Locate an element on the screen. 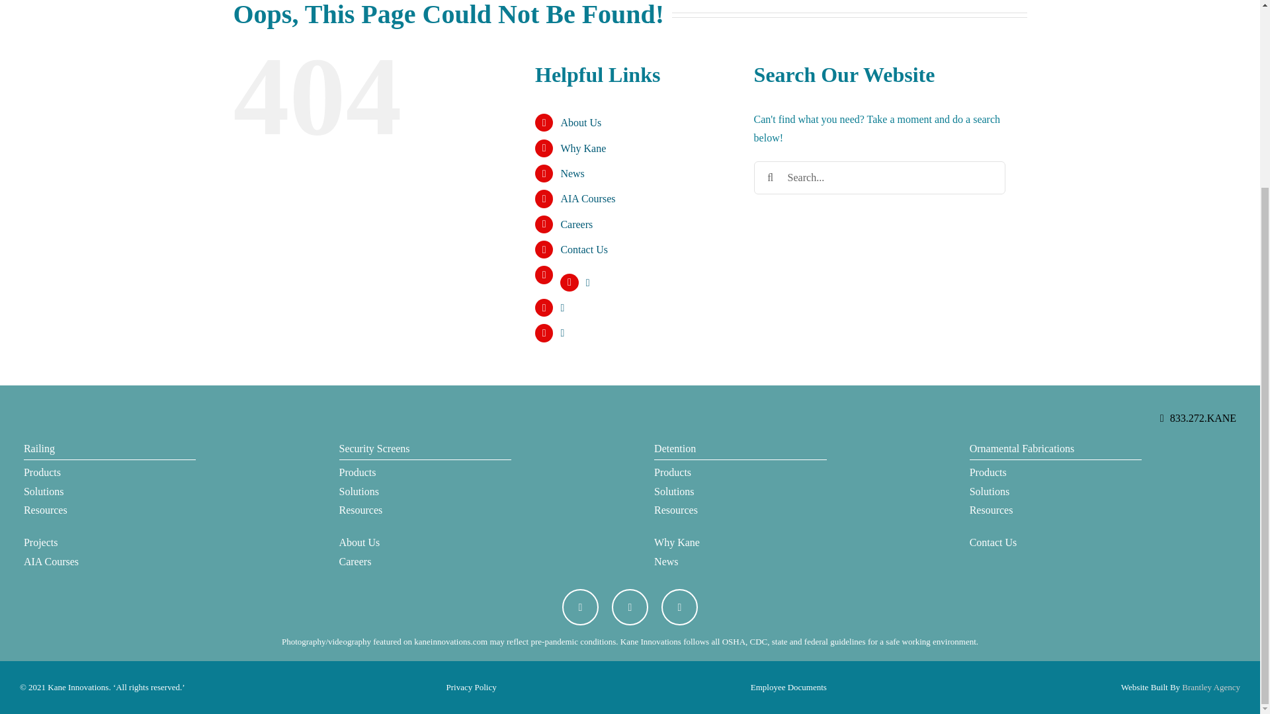  About Us is located at coordinates (425, 542).